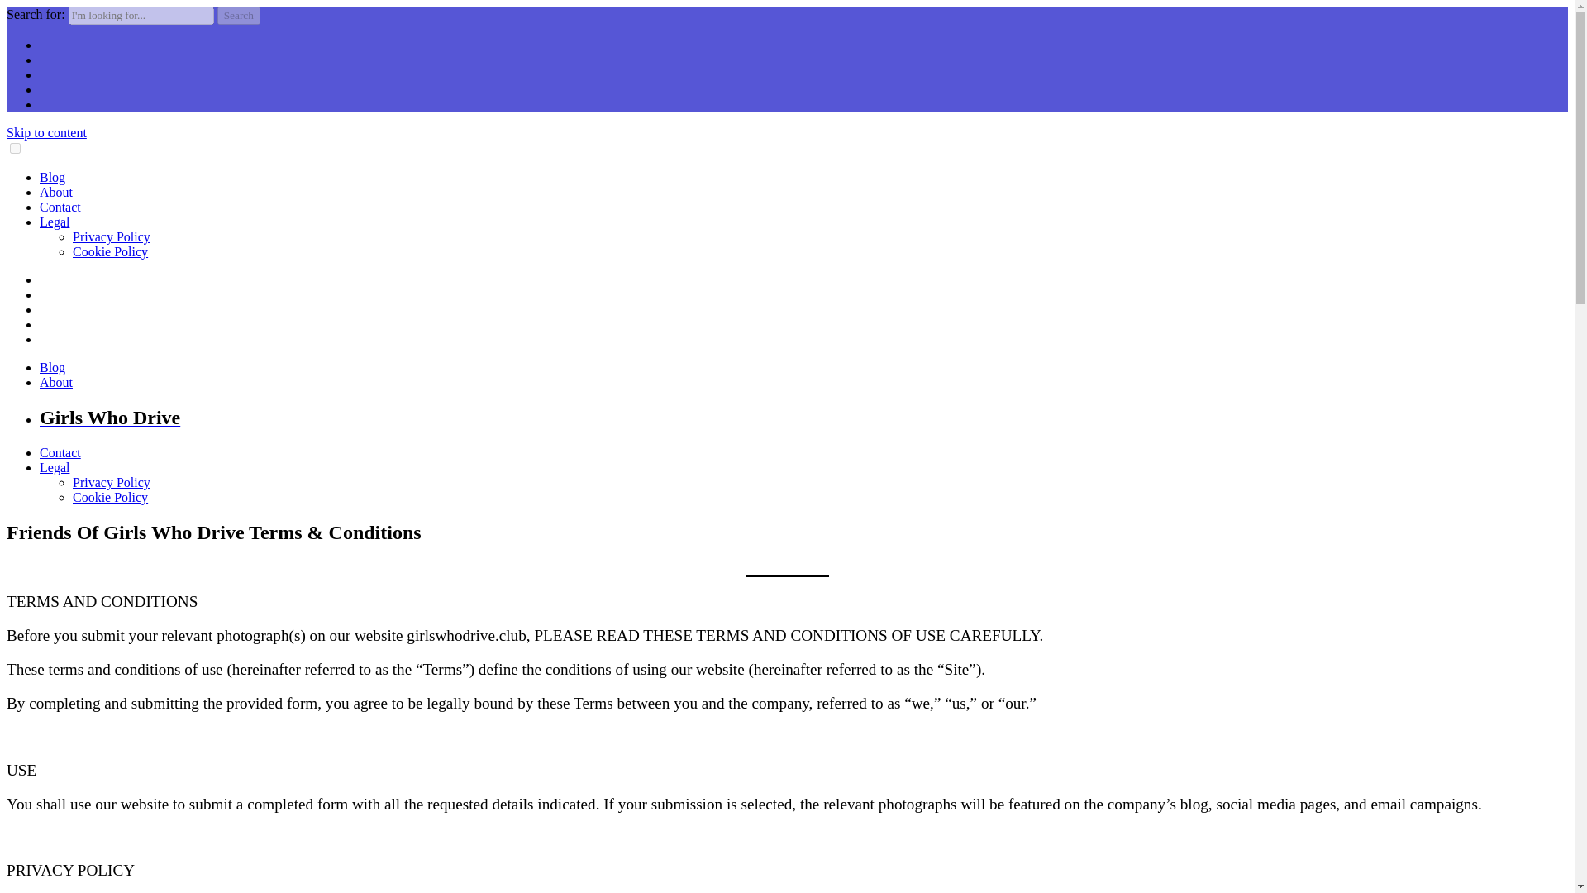 Image resolution: width=1587 pixels, height=893 pixels. What do you see at coordinates (55, 467) in the screenshot?
I see `Legal` at bounding box center [55, 467].